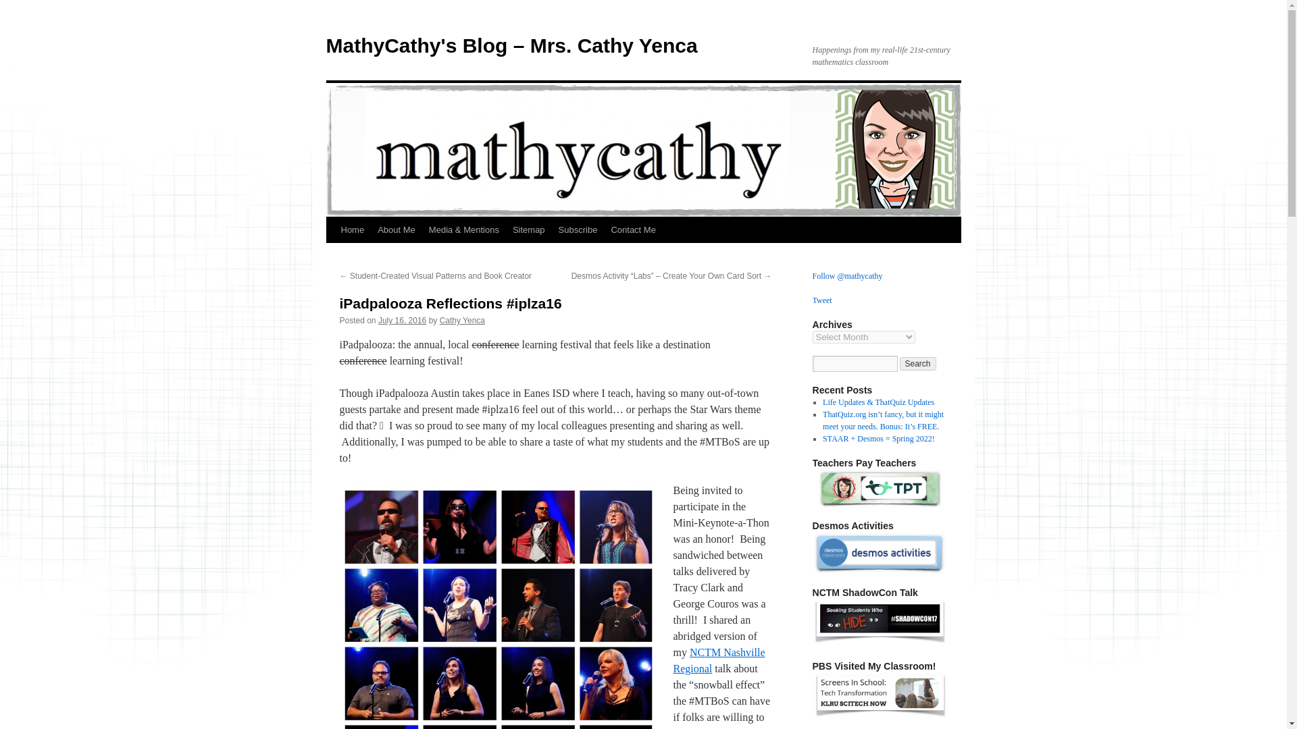 This screenshot has width=1297, height=729. Describe the element at coordinates (879, 553) in the screenshot. I see `Desmos Activities` at that location.